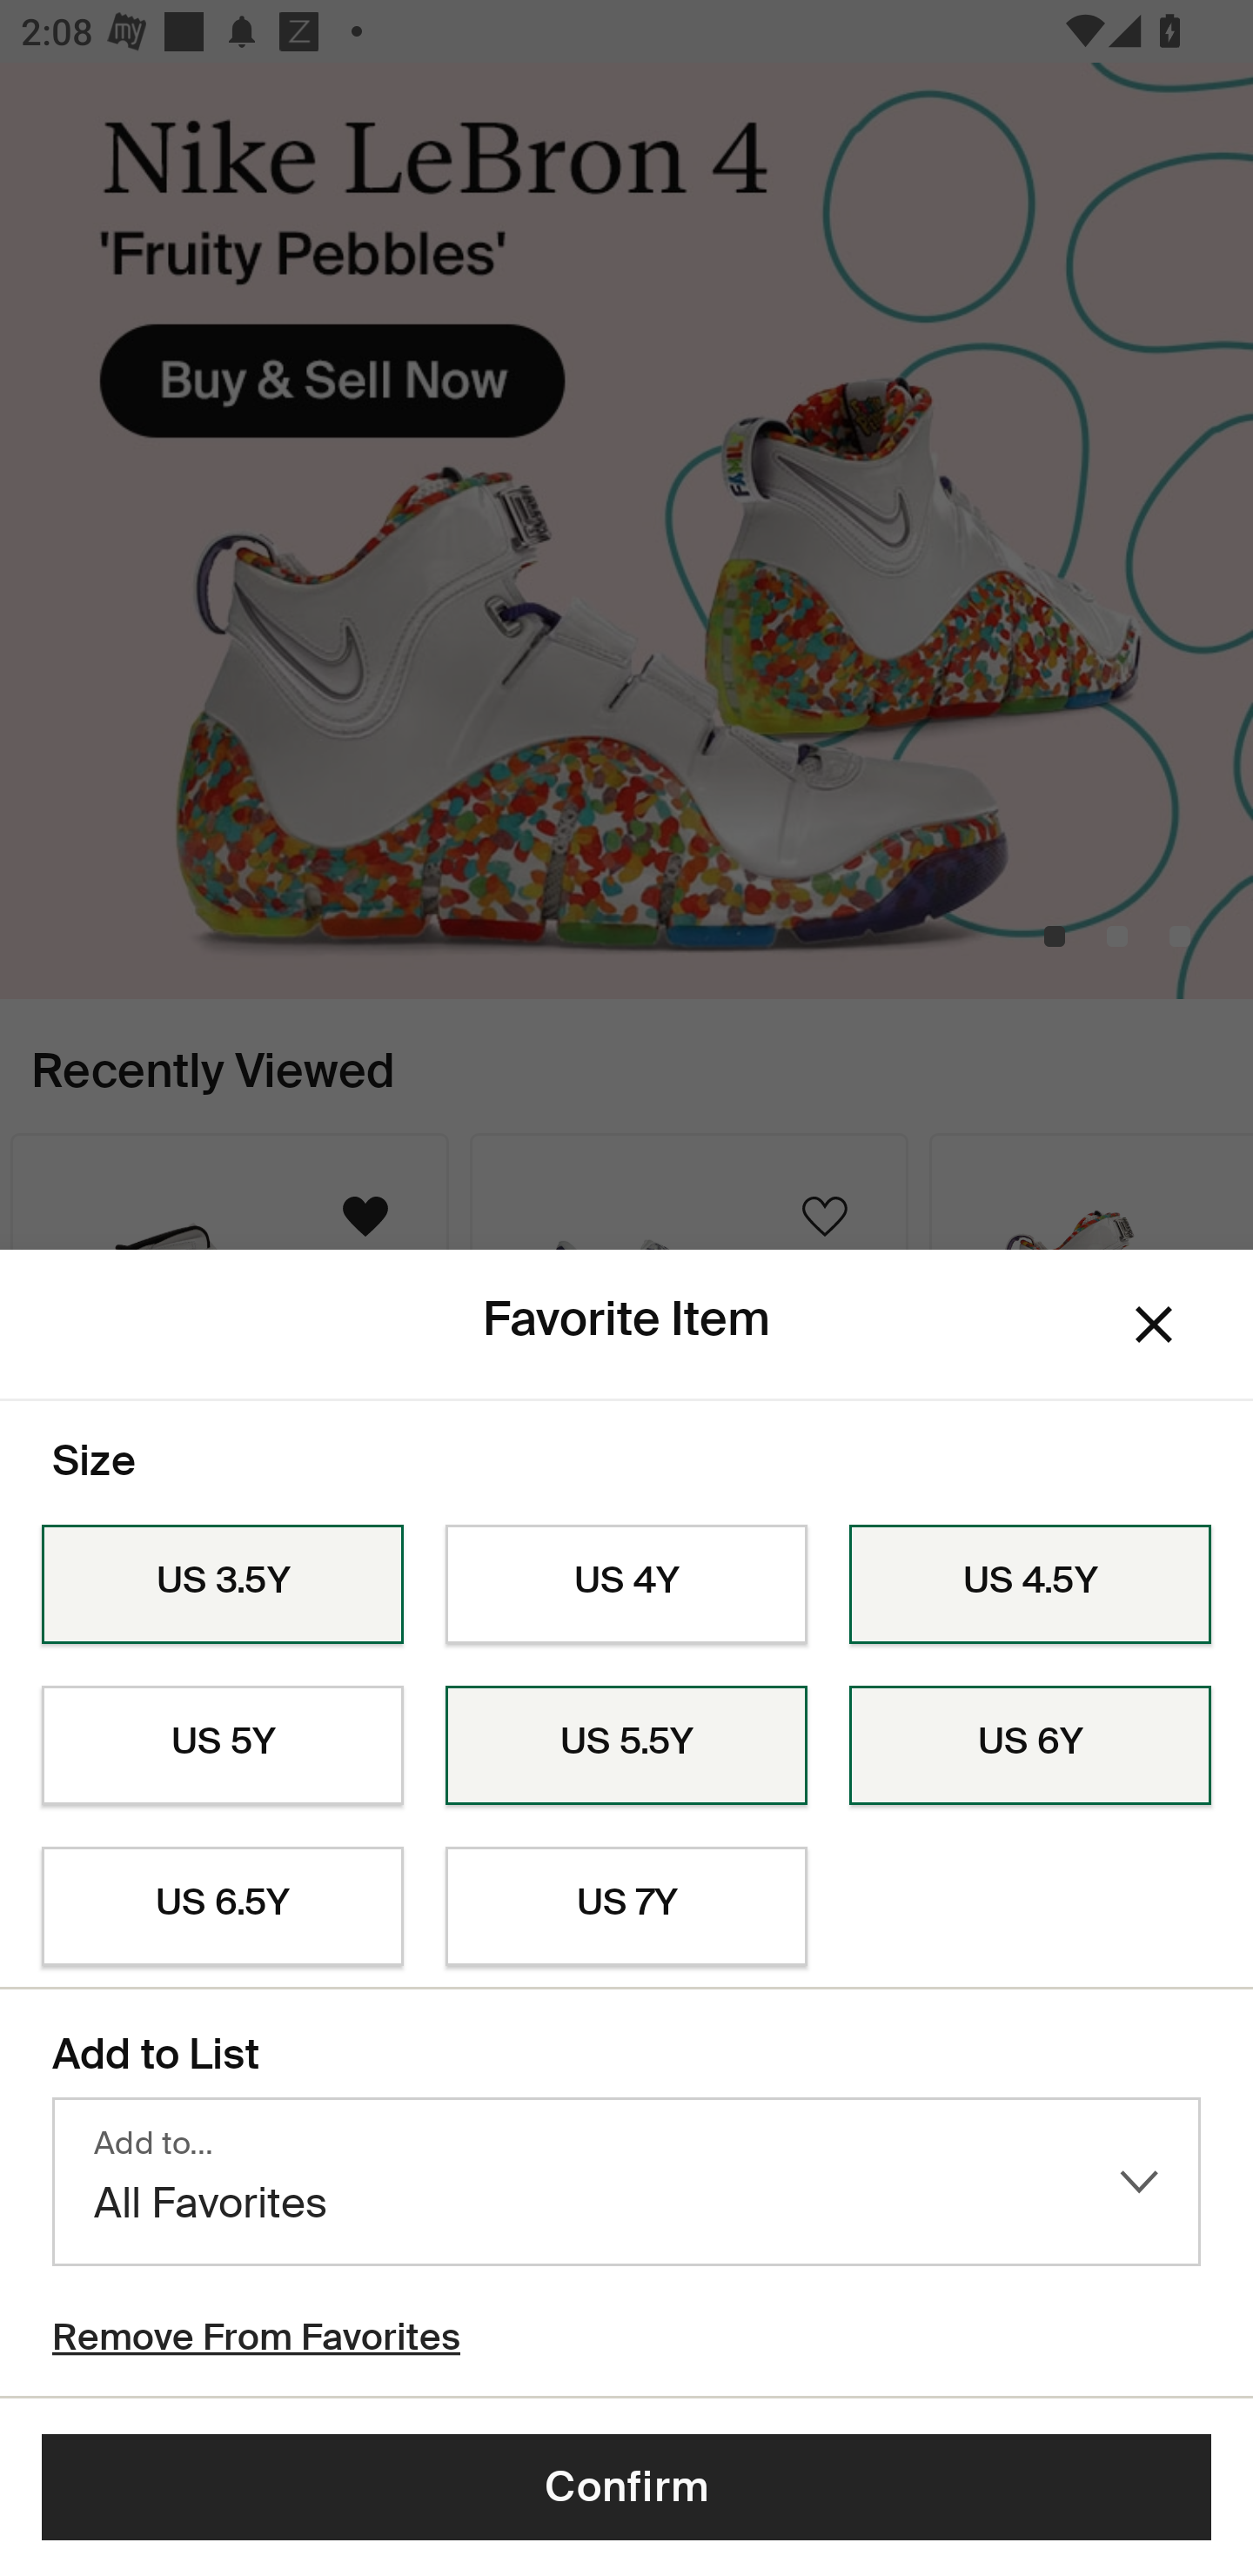  What do you see at coordinates (1154, 1325) in the screenshot?
I see `Dismiss` at bounding box center [1154, 1325].